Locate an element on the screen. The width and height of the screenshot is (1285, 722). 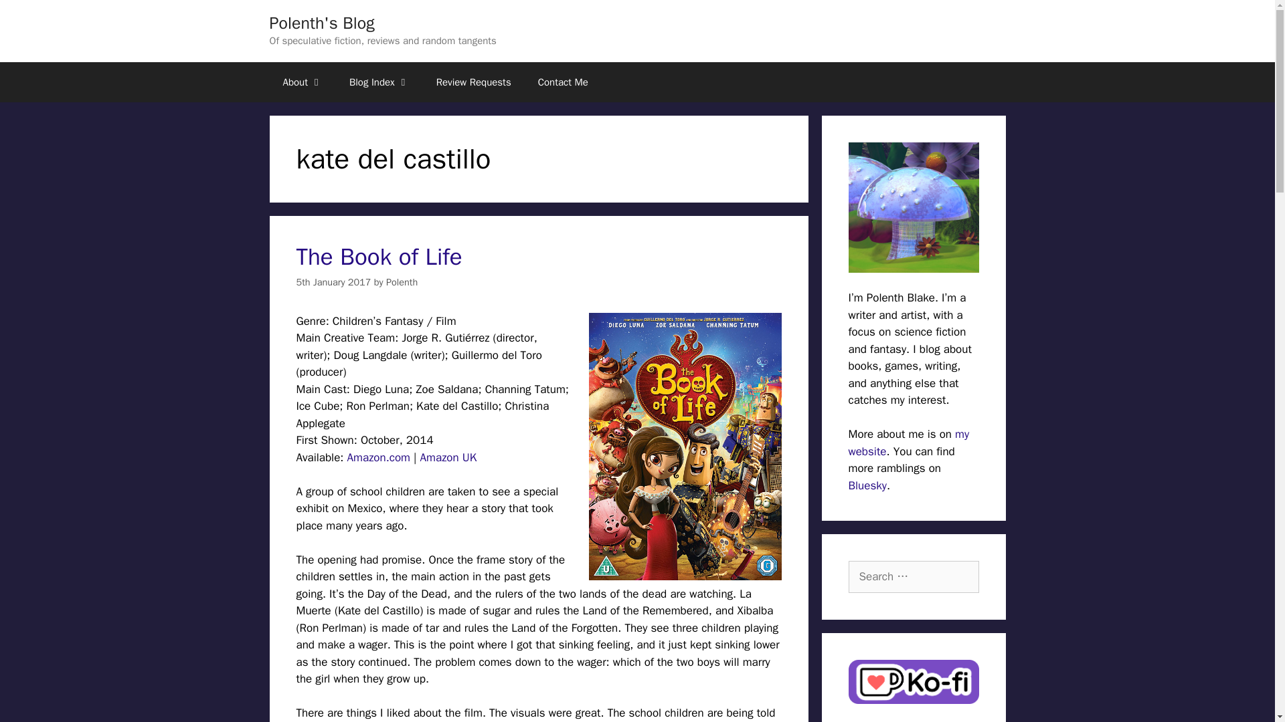
View all posts by Polenth is located at coordinates (402, 281).